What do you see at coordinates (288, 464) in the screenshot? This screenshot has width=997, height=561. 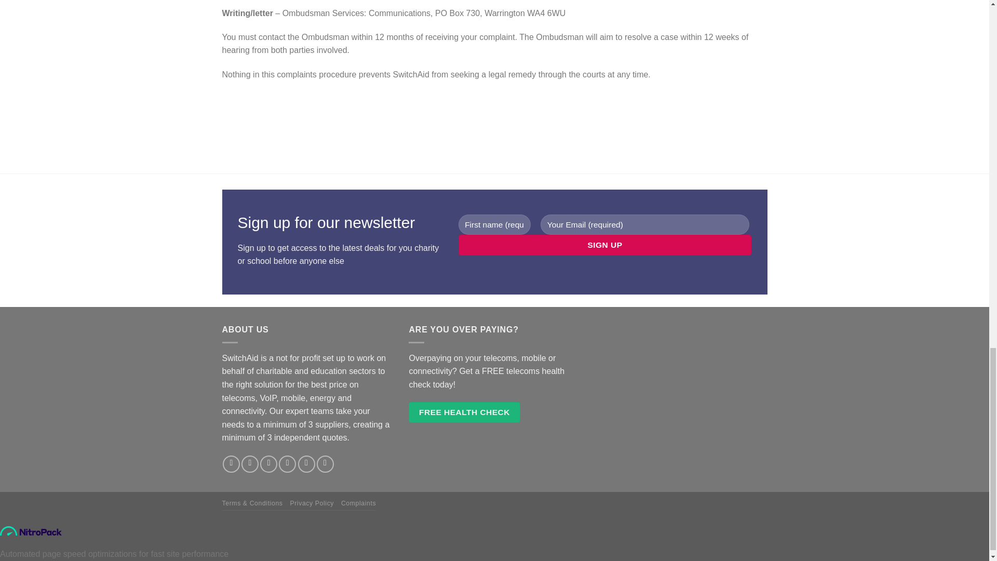 I see `Send us an email` at bounding box center [288, 464].